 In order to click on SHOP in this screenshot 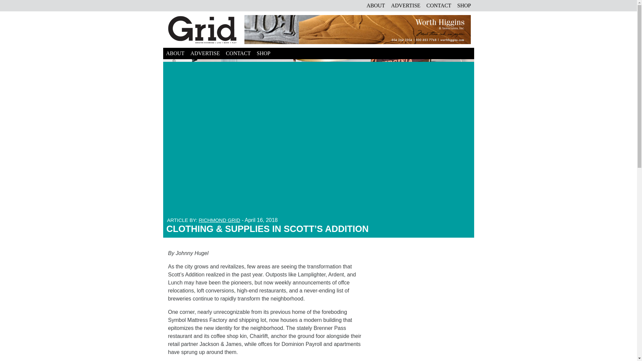, I will do `click(464, 5)`.